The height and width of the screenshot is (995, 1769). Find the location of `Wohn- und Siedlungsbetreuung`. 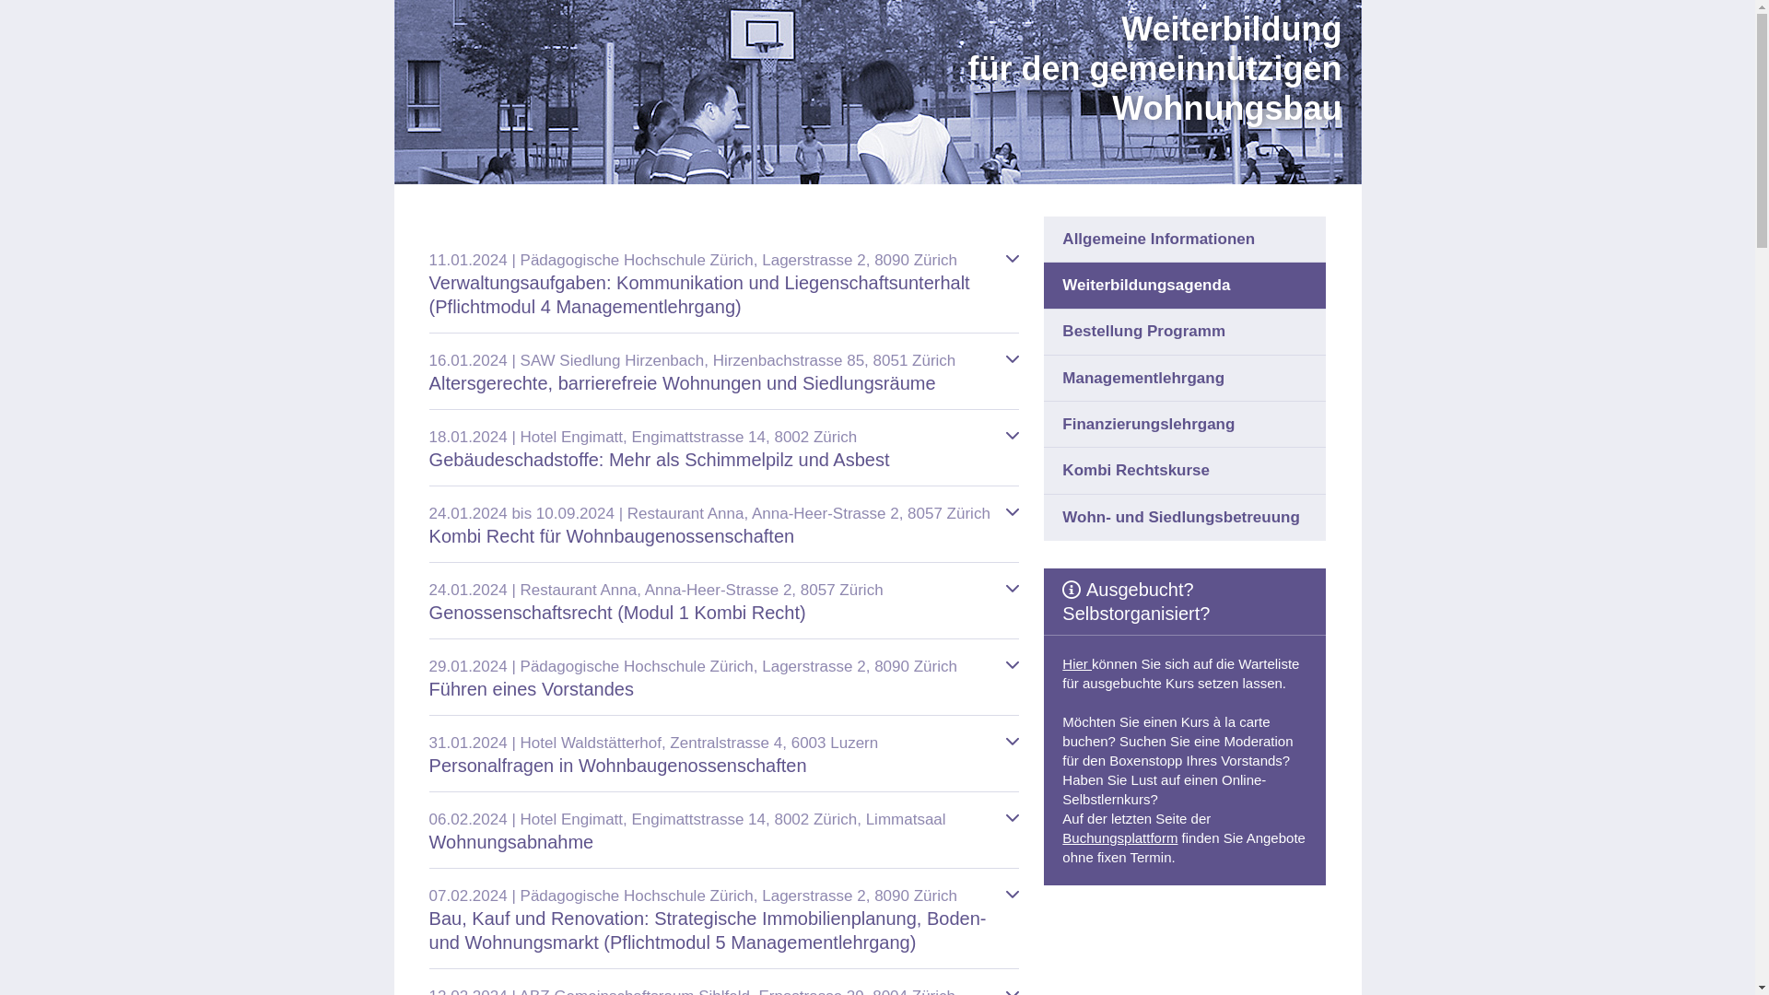

Wohn- und Siedlungsbetreuung is located at coordinates (1185, 518).